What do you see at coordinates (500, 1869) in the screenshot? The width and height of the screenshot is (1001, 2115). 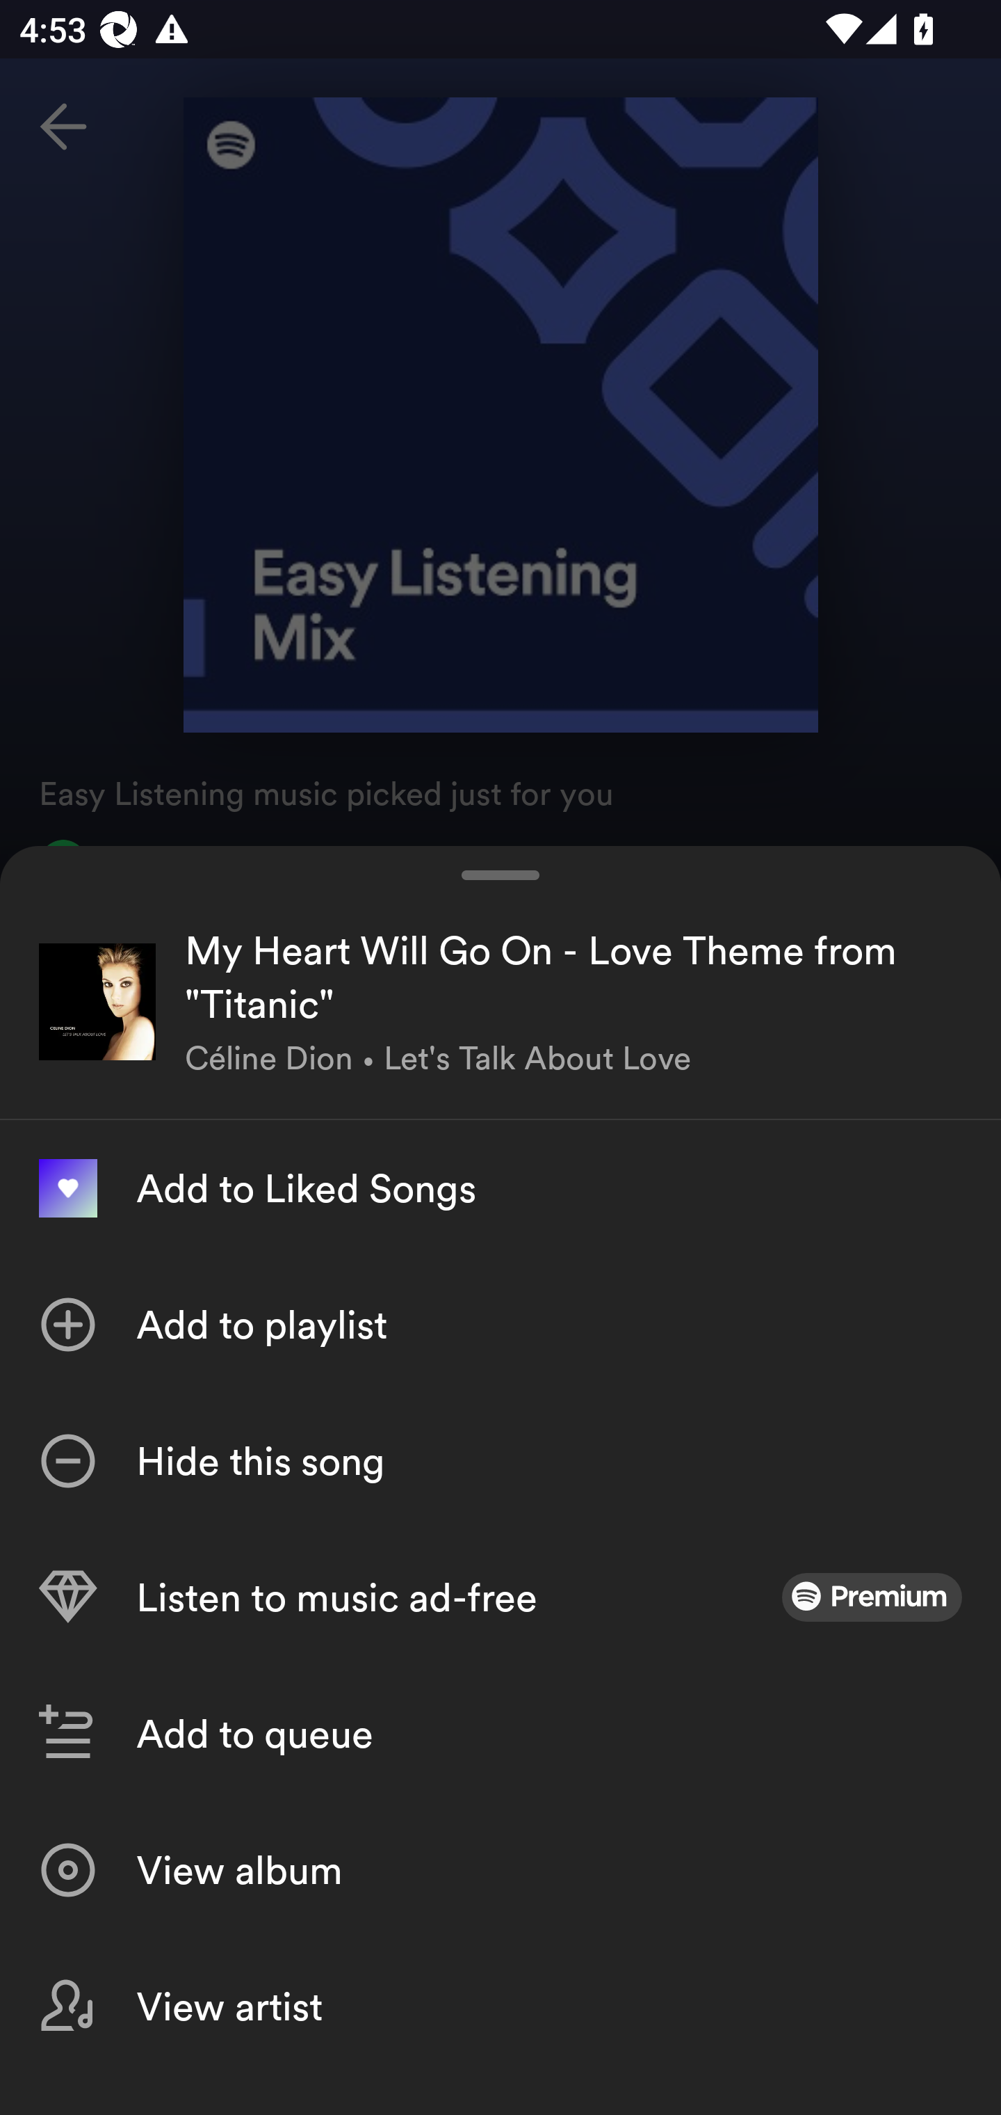 I see `View album` at bounding box center [500, 1869].